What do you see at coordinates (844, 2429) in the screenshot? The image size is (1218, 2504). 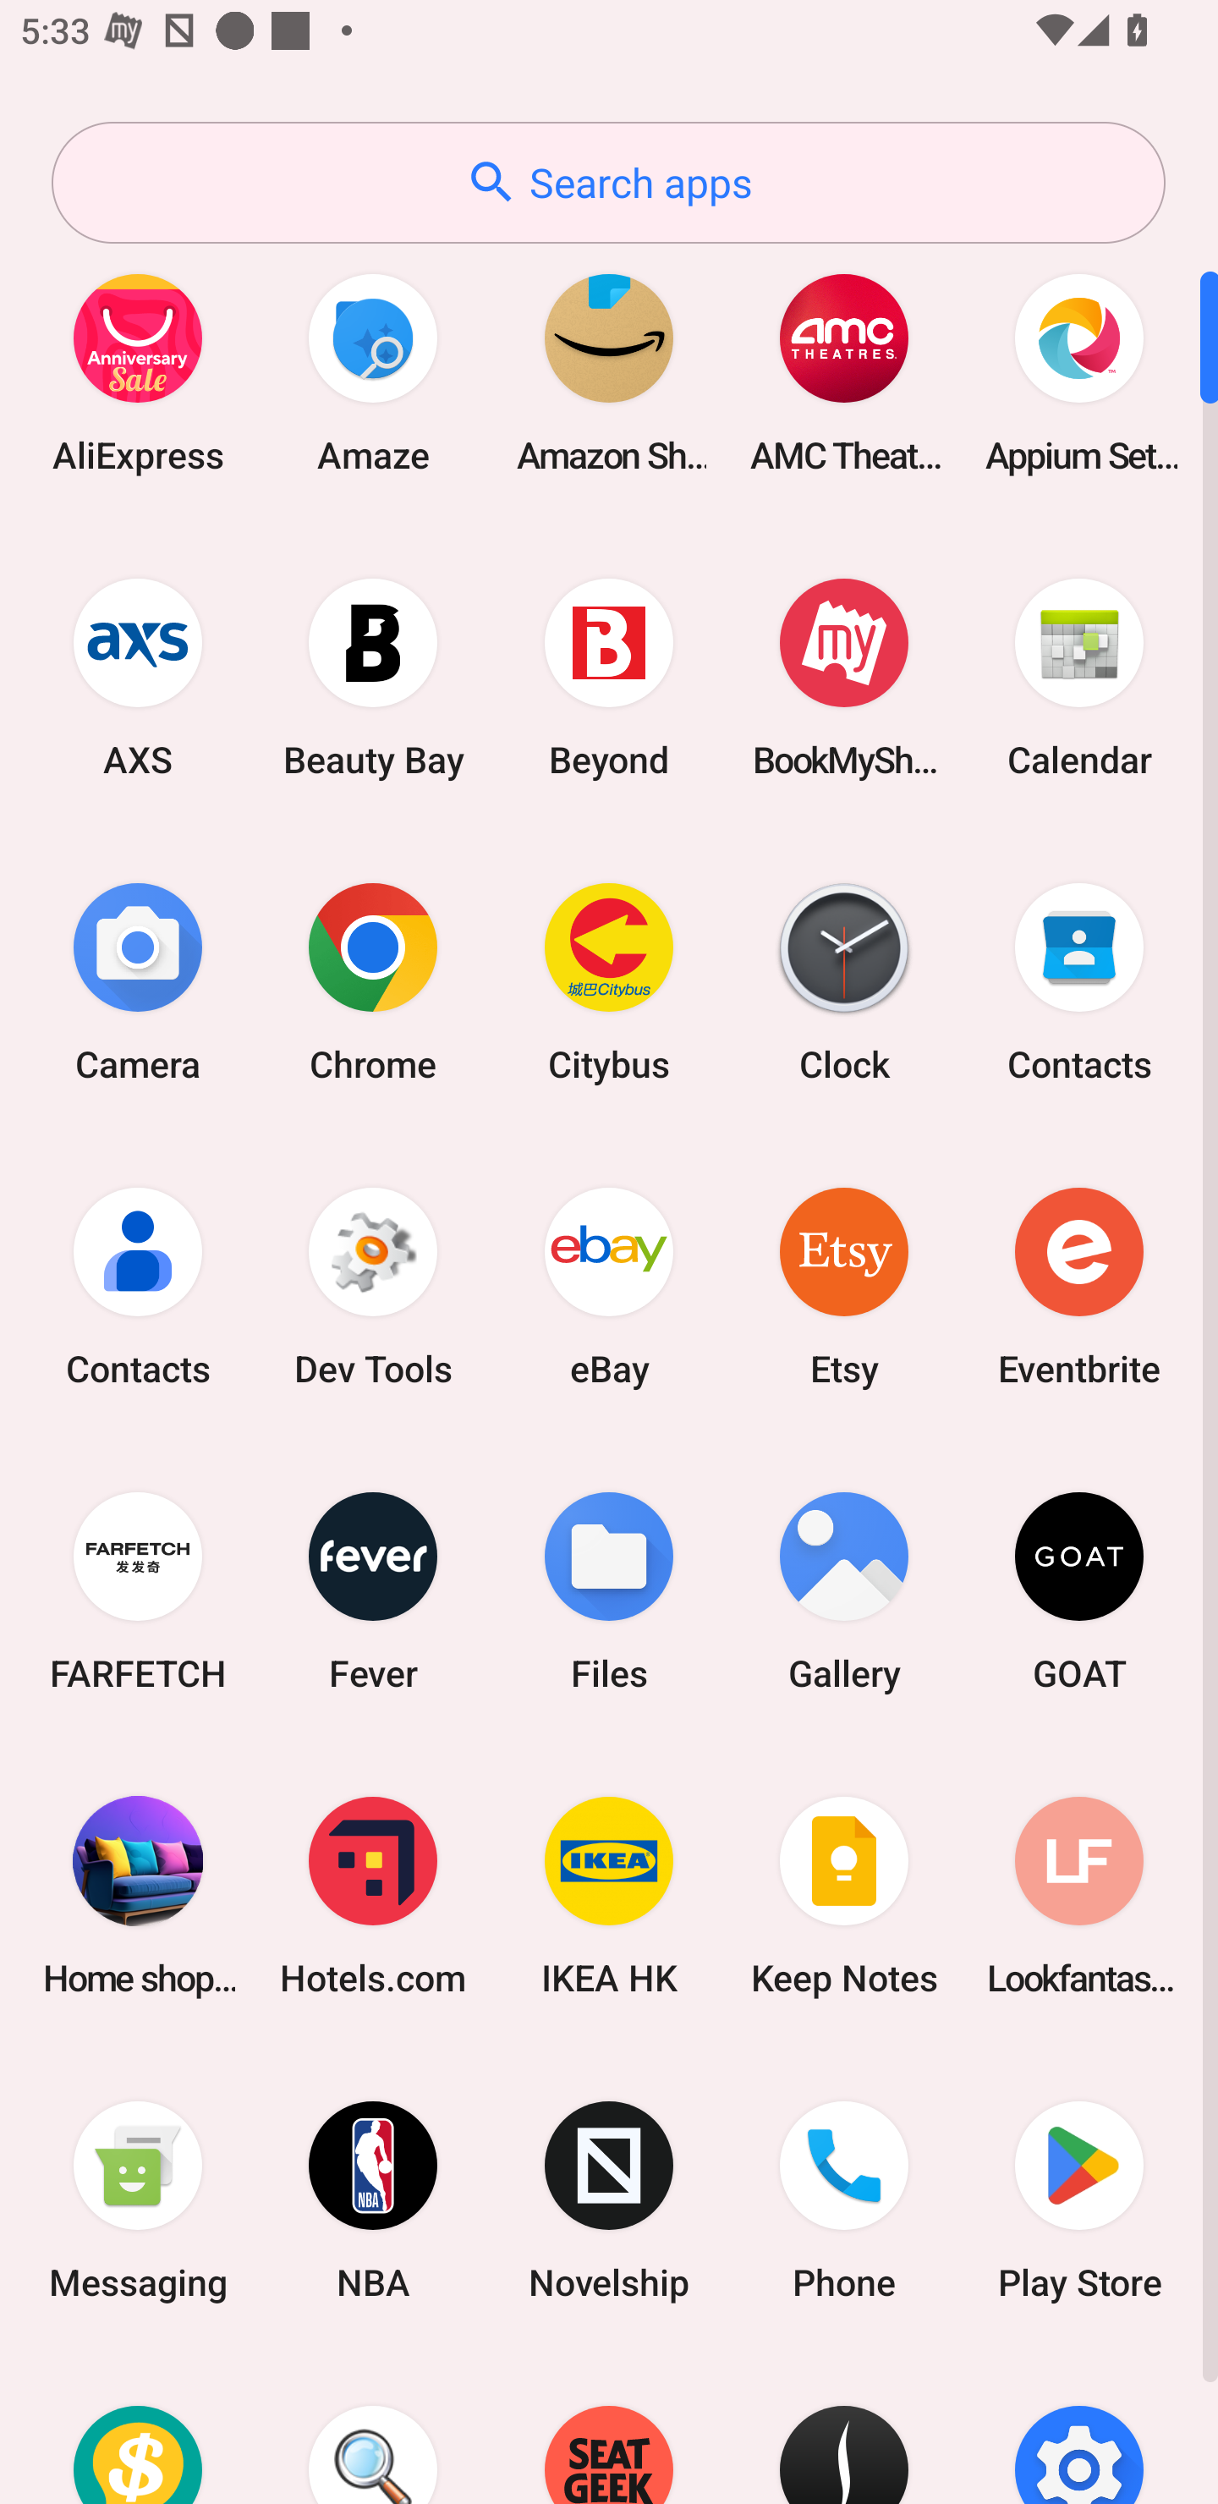 I see `Sephora` at bounding box center [844, 2429].